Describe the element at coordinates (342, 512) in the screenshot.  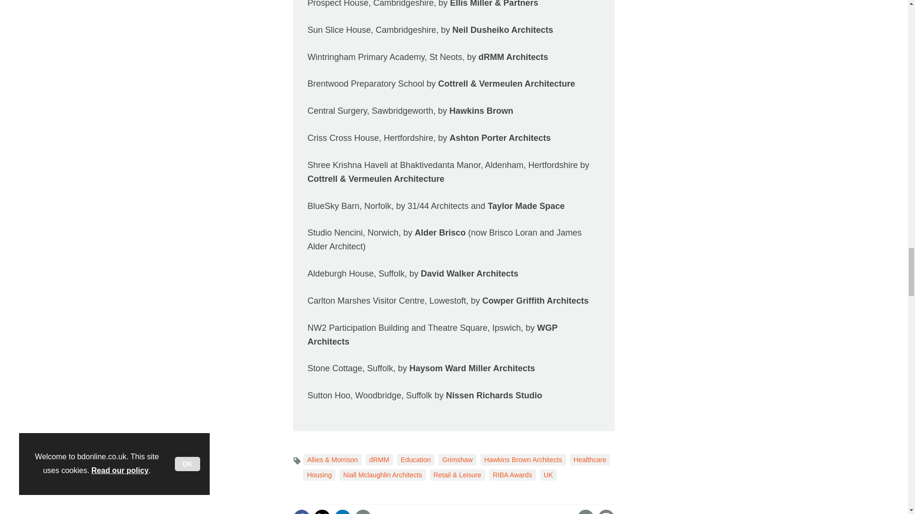
I see `Share this on Linked in` at that location.